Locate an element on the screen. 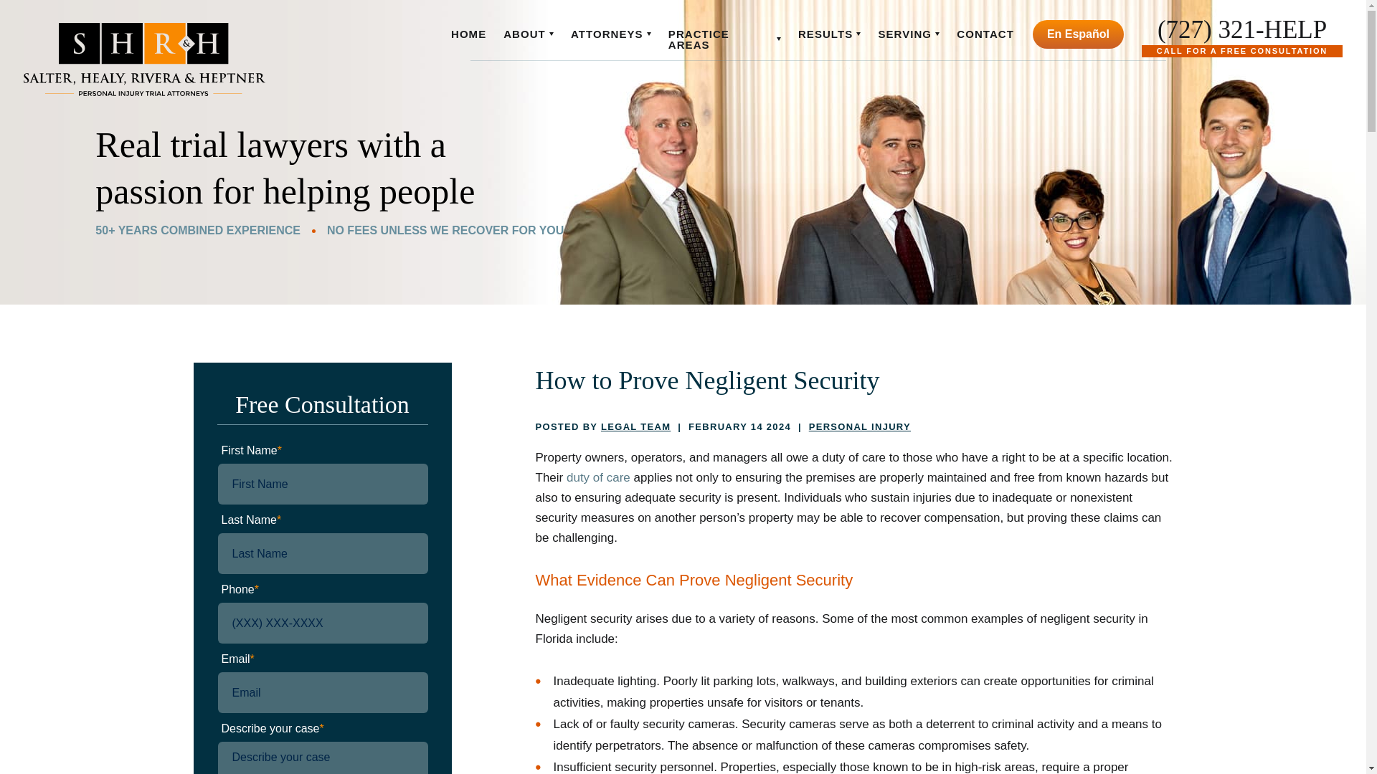 The height and width of the screenshot is (774, 1377). SERVING is located at coordinates (908, 34).